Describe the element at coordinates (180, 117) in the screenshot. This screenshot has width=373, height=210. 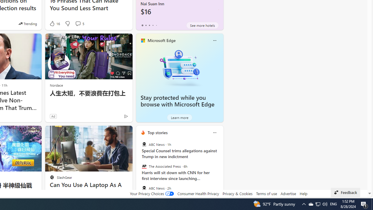
I see `Learn more` at that location.